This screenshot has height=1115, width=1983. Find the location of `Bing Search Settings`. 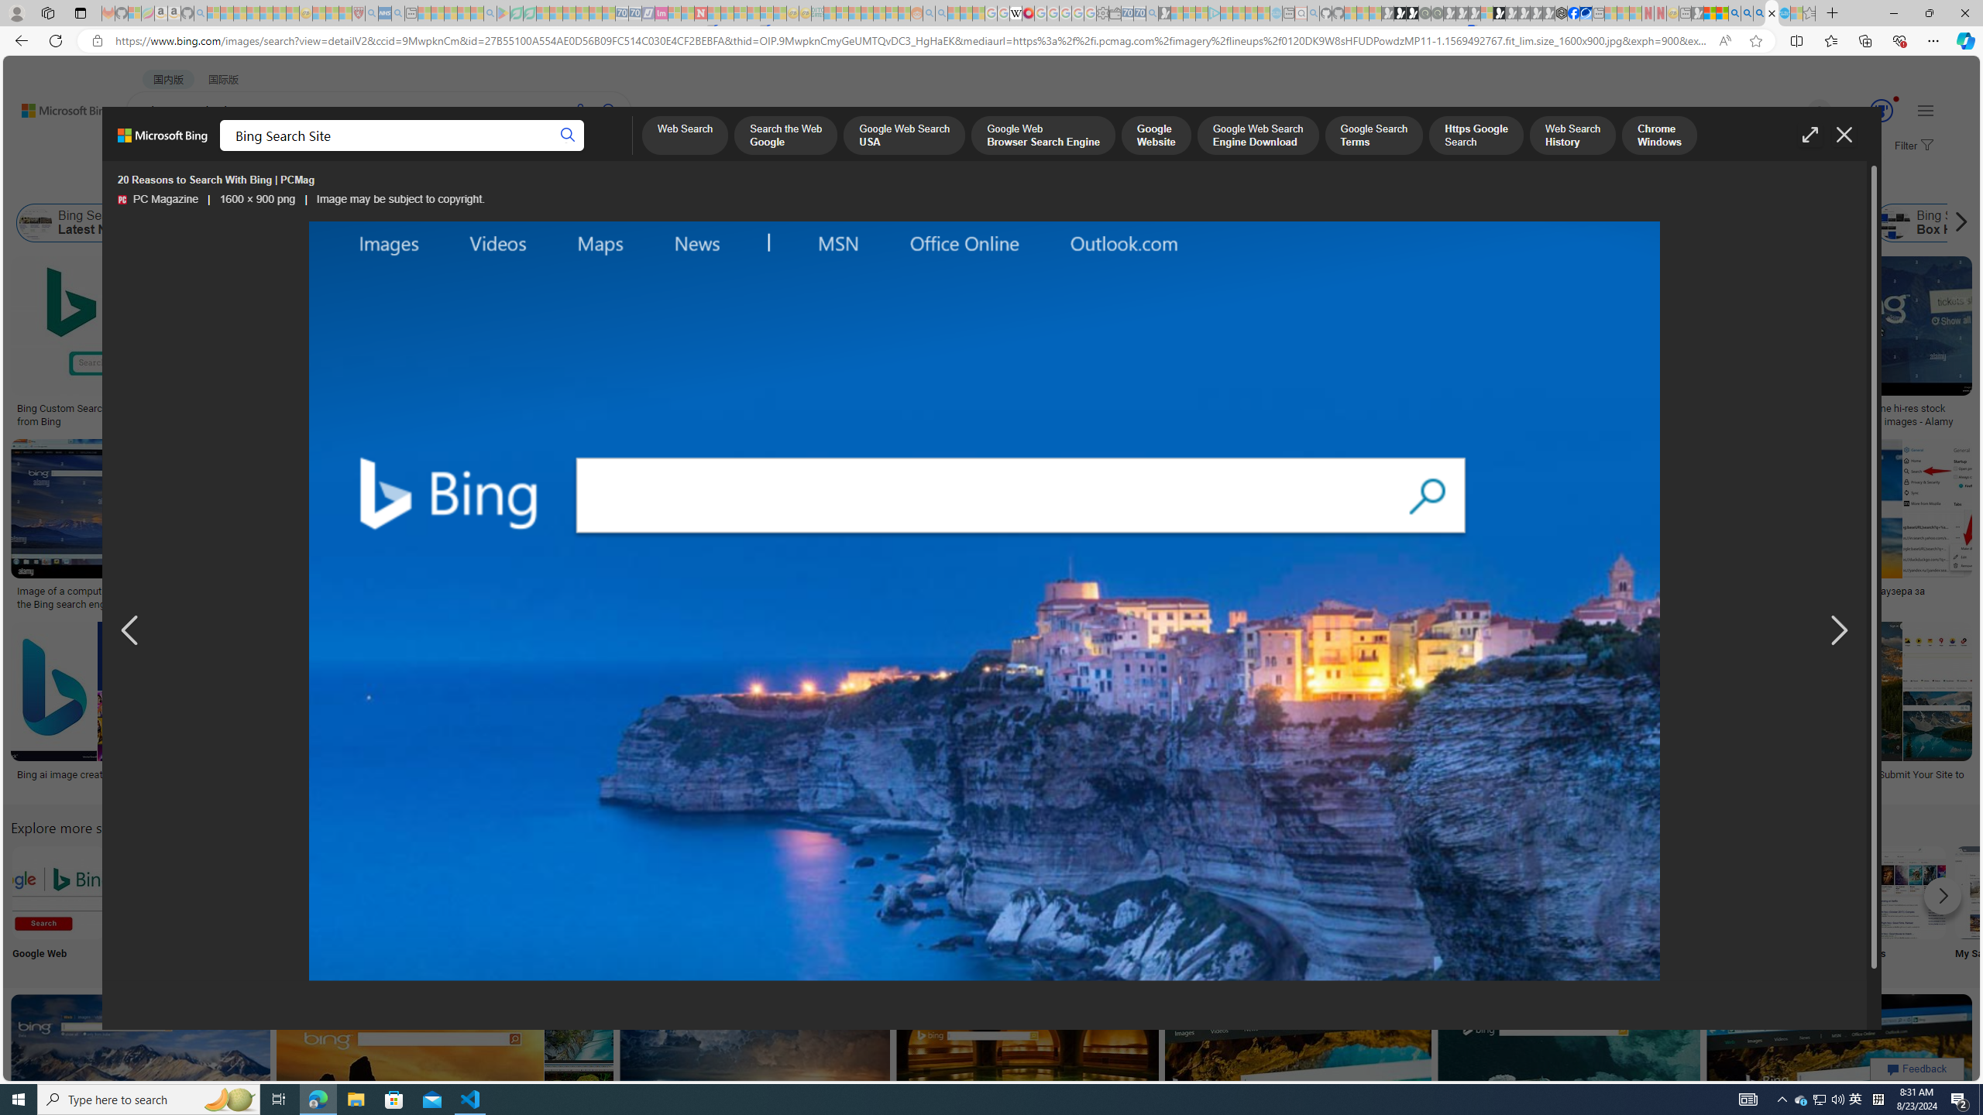

Bing Search Settings is located at coordinates (1694, 892).